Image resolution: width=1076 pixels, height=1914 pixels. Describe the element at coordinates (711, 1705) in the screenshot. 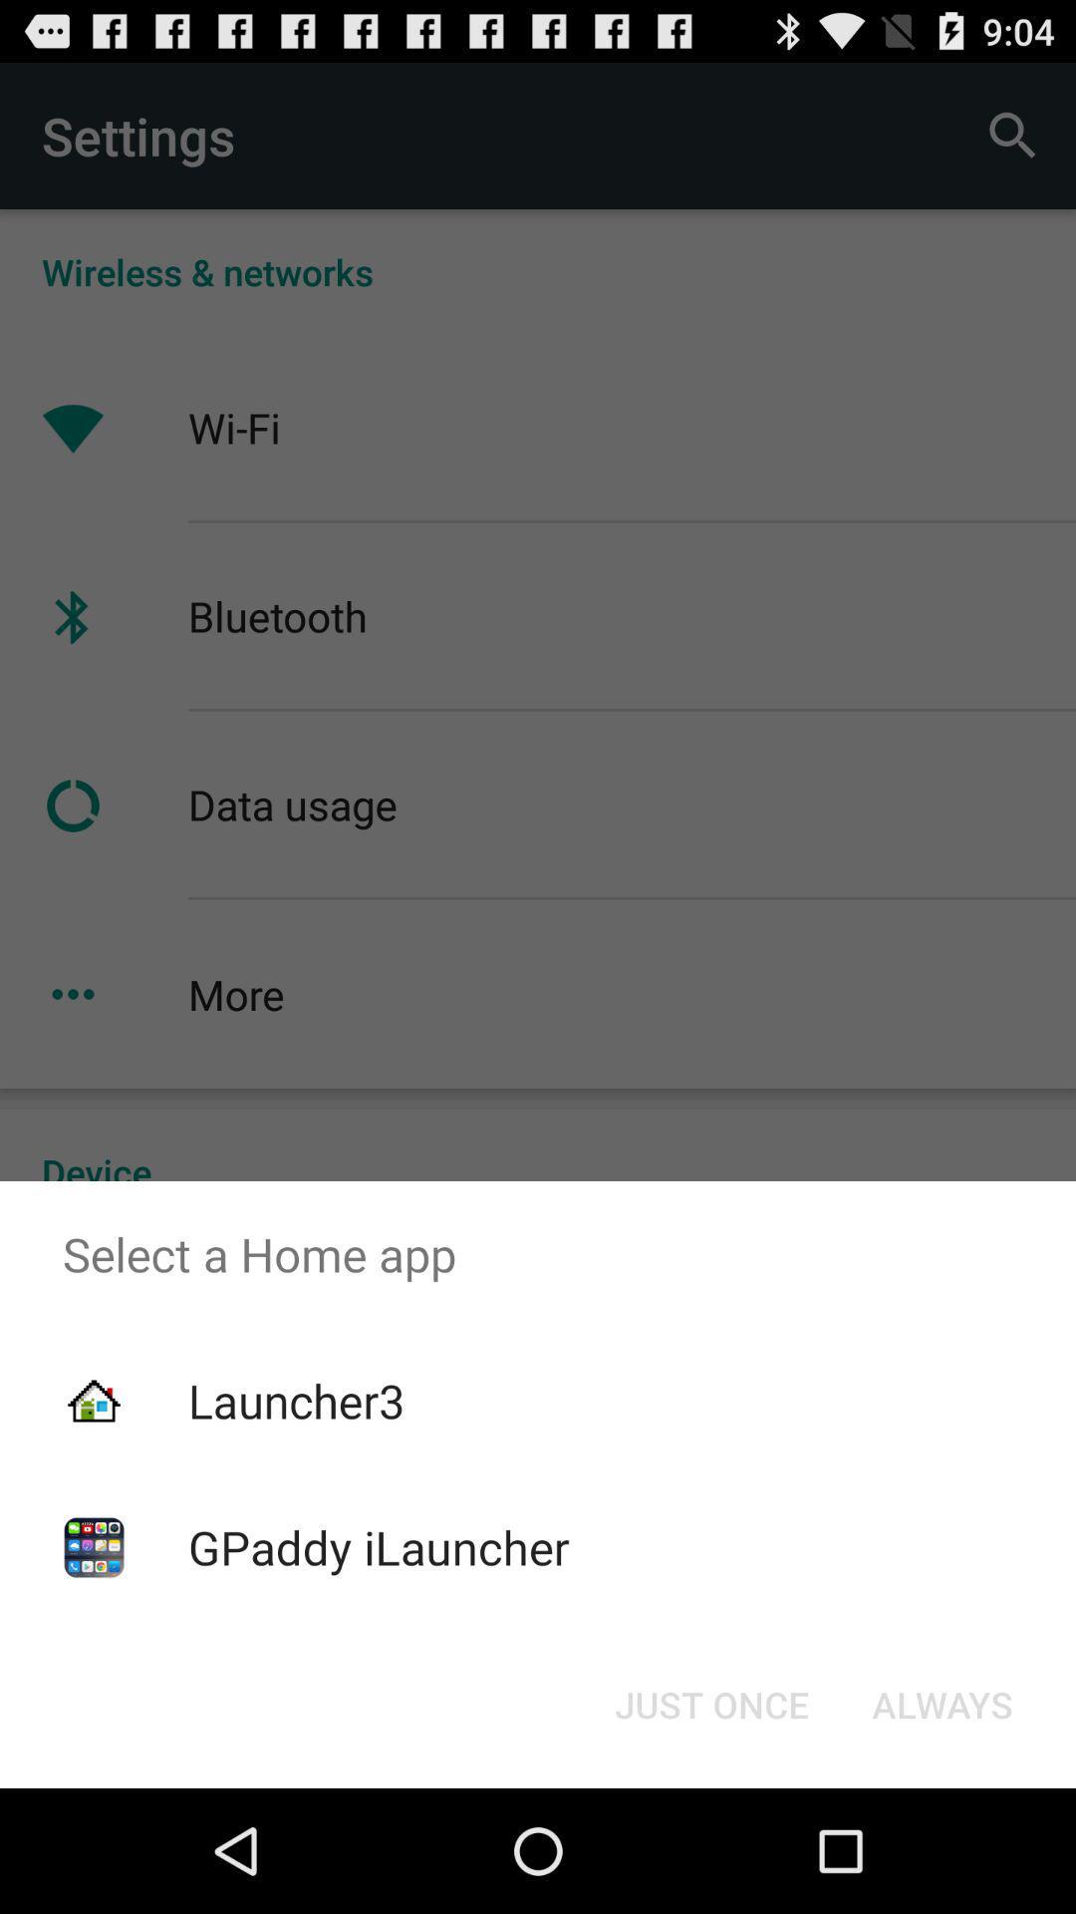

I see `launch the item next to always button` at that location.